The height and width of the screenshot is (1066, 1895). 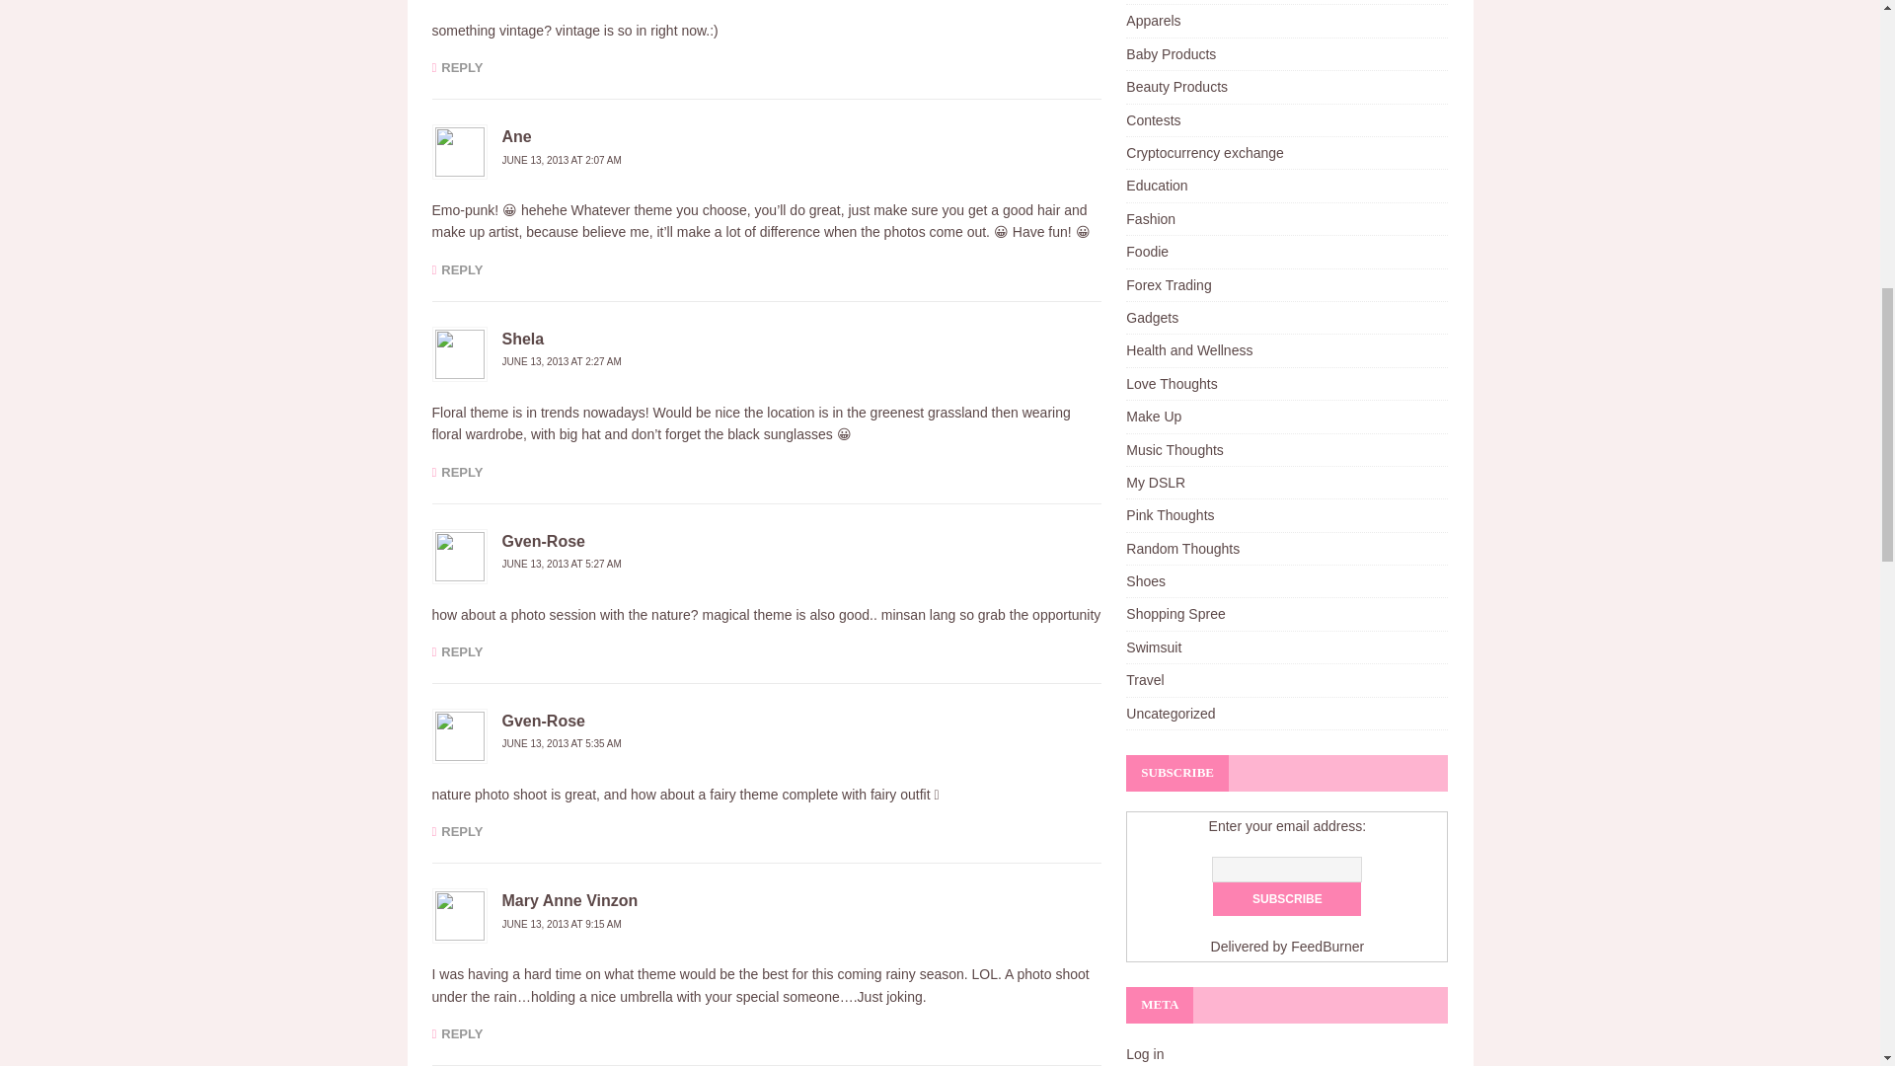 What do you see at coordinates (561, 361) in the screenshot?
I see `JUNE 13, 2013 AT 2:27 AM` at bounding box center [561, 361].